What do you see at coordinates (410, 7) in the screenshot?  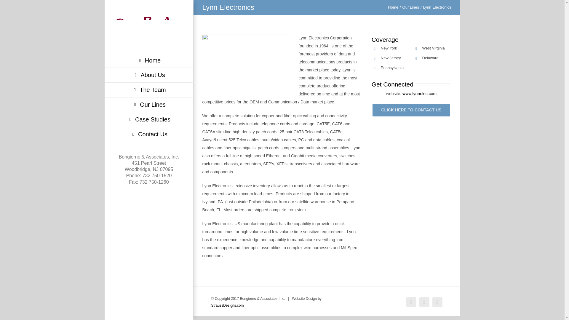 I see `Our Lines` at bounding box center [410, 7].